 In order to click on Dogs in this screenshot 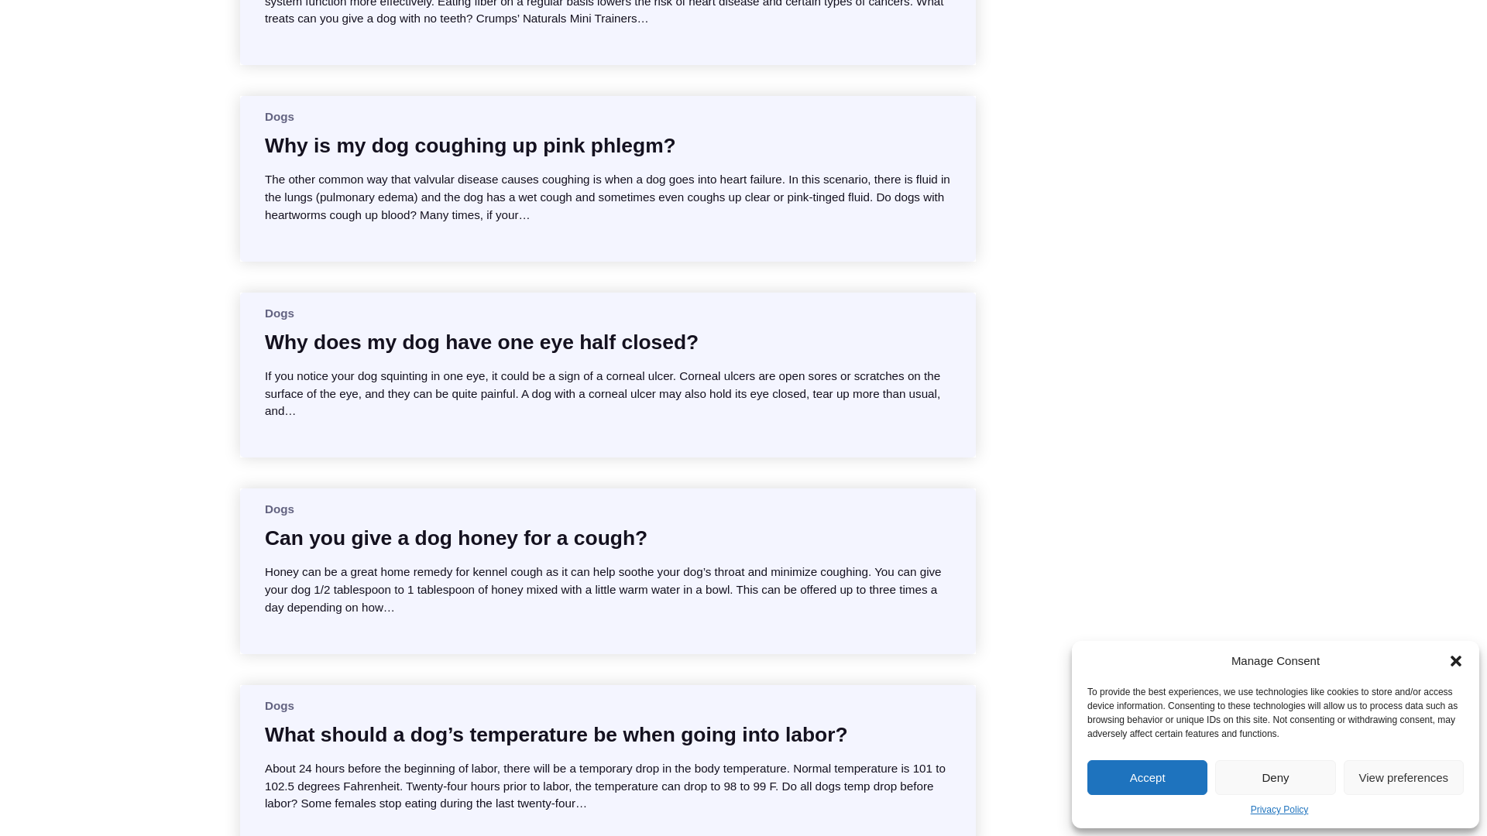, I will do `click(279, 705)`.